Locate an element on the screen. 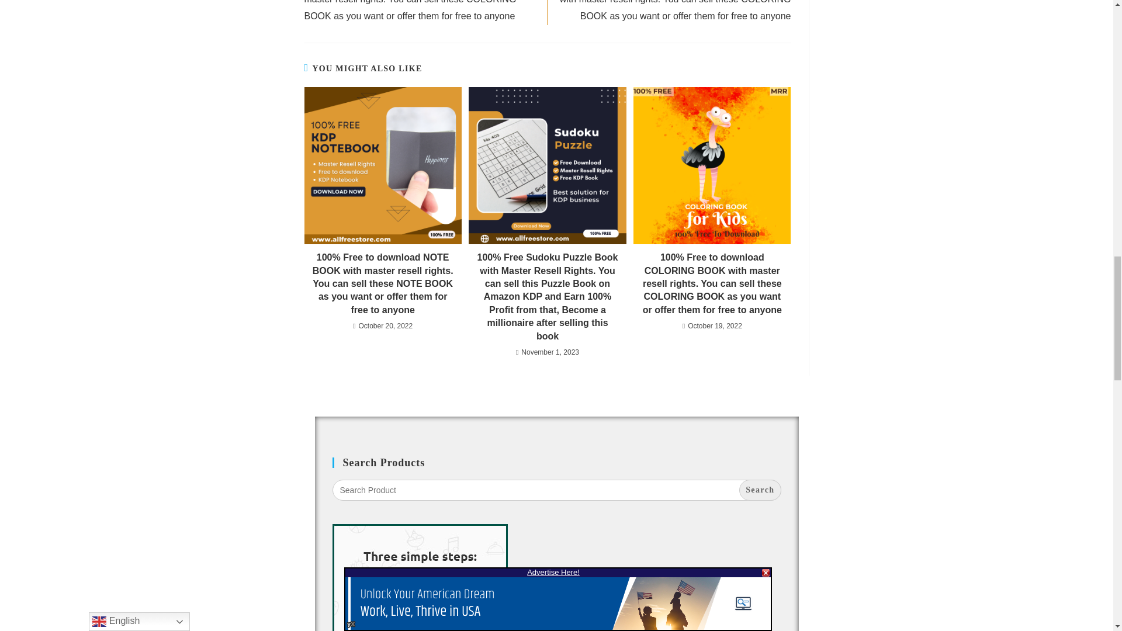  Search is located at coordinates (760, 490).